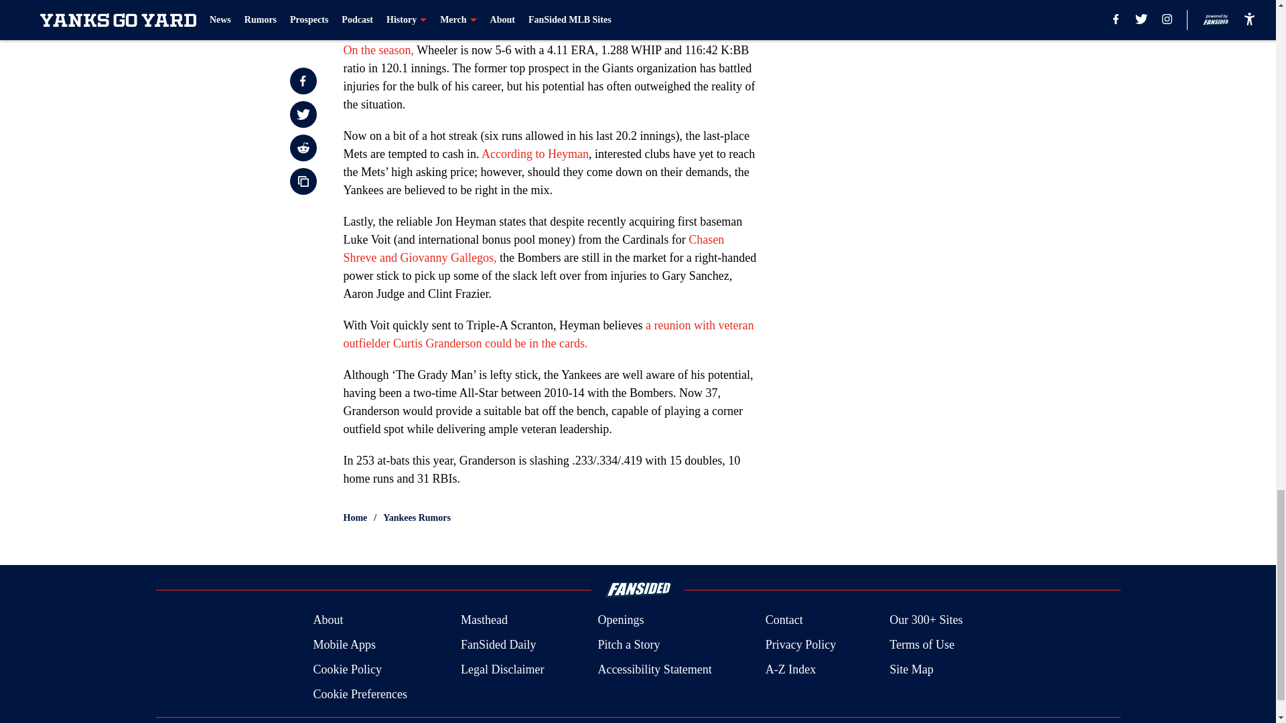 This screenshot has height=723, width=1286. I want to click on On the season,, so click(378, 50).